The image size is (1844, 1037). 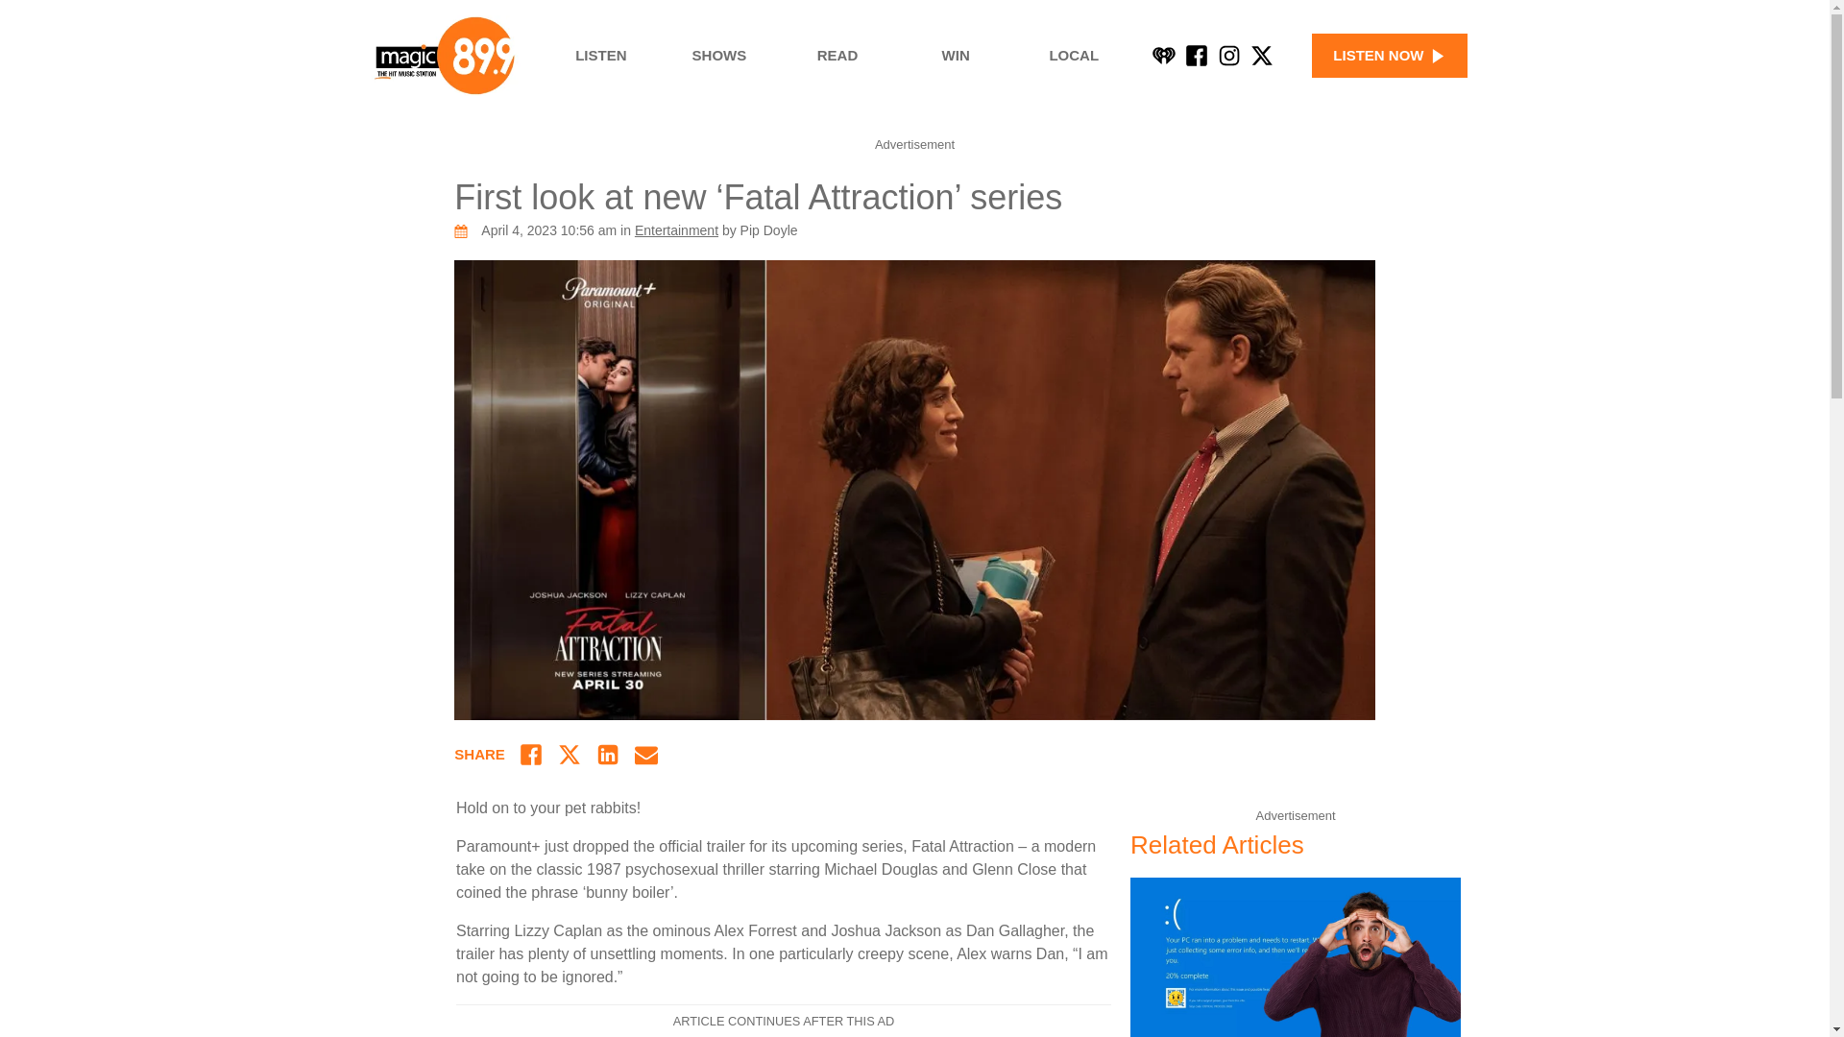 What do you see at coordinates (718, 56) in the screenshot?
I see `SHOWS` at bounding box center [718, 56].